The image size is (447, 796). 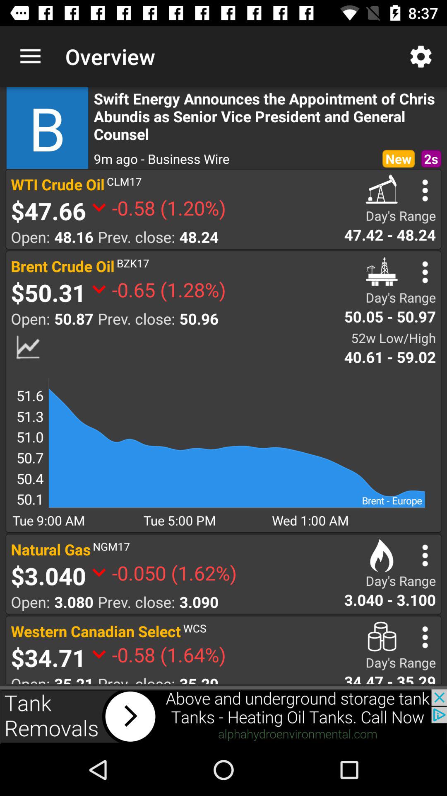 What do you see at coordinates (223, 716) in the screenshot?
I see `advertisement bar` at bounding box center [223, 716].